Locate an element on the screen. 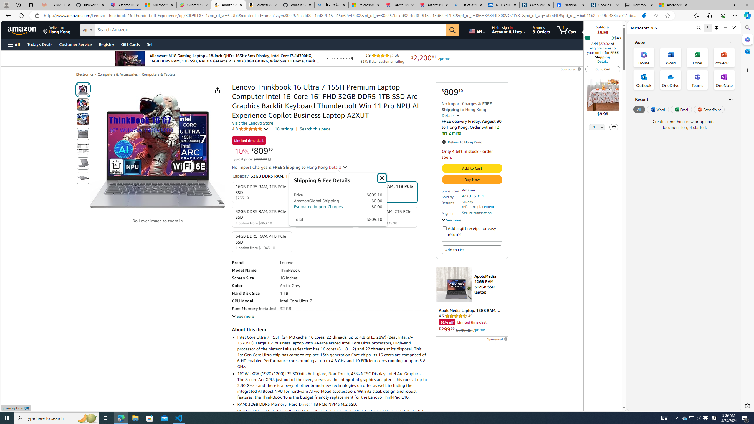  Add a gift receipt for easy returns is located at coordinates (444, 228).